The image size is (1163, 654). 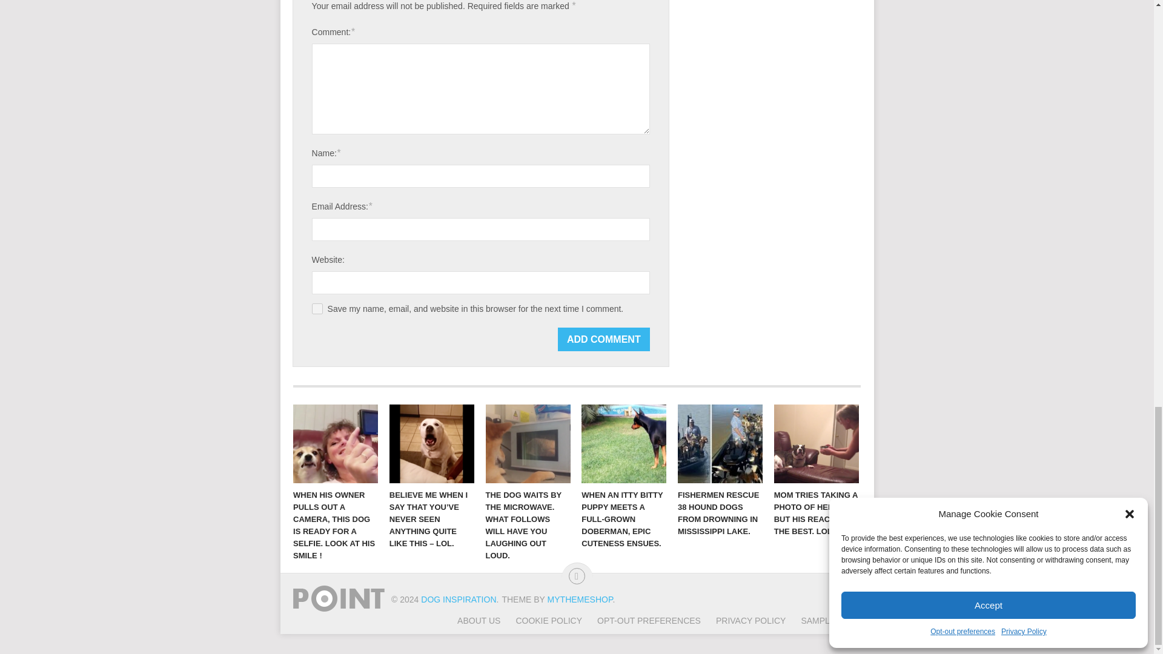 I want to click on Add Comment, so click(x=604, y=339).